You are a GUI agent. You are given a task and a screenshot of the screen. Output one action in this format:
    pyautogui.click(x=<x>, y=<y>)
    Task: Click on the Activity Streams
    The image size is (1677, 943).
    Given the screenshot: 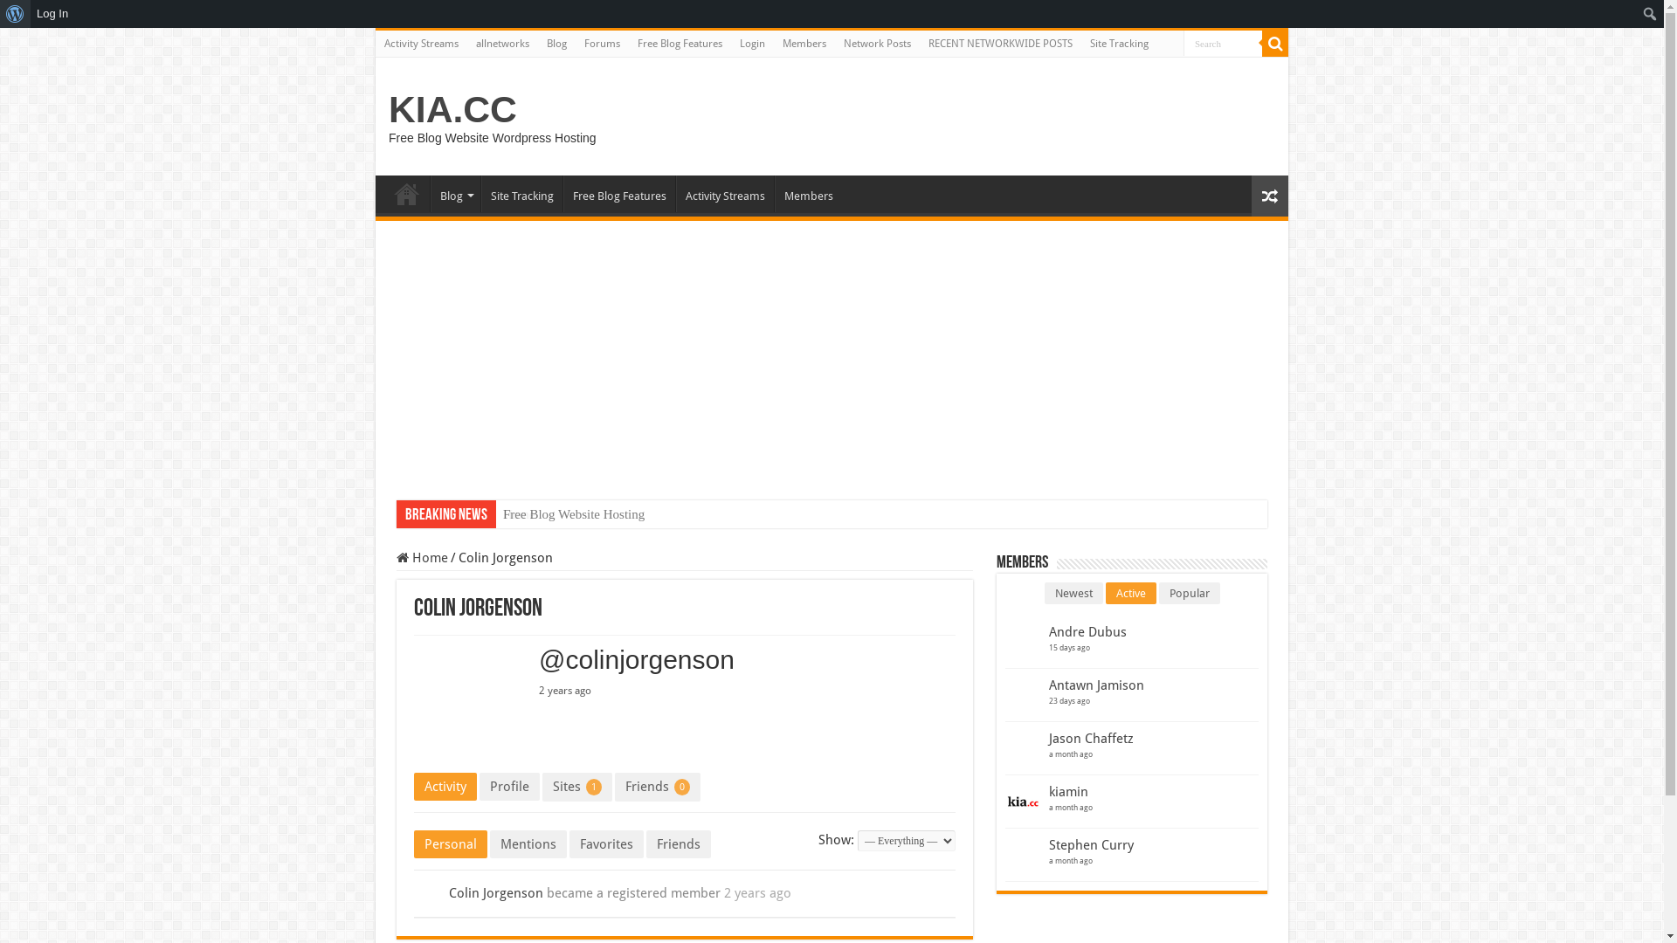 What is the action you would take?
    pyautogui.click(x=421, y=44)
    